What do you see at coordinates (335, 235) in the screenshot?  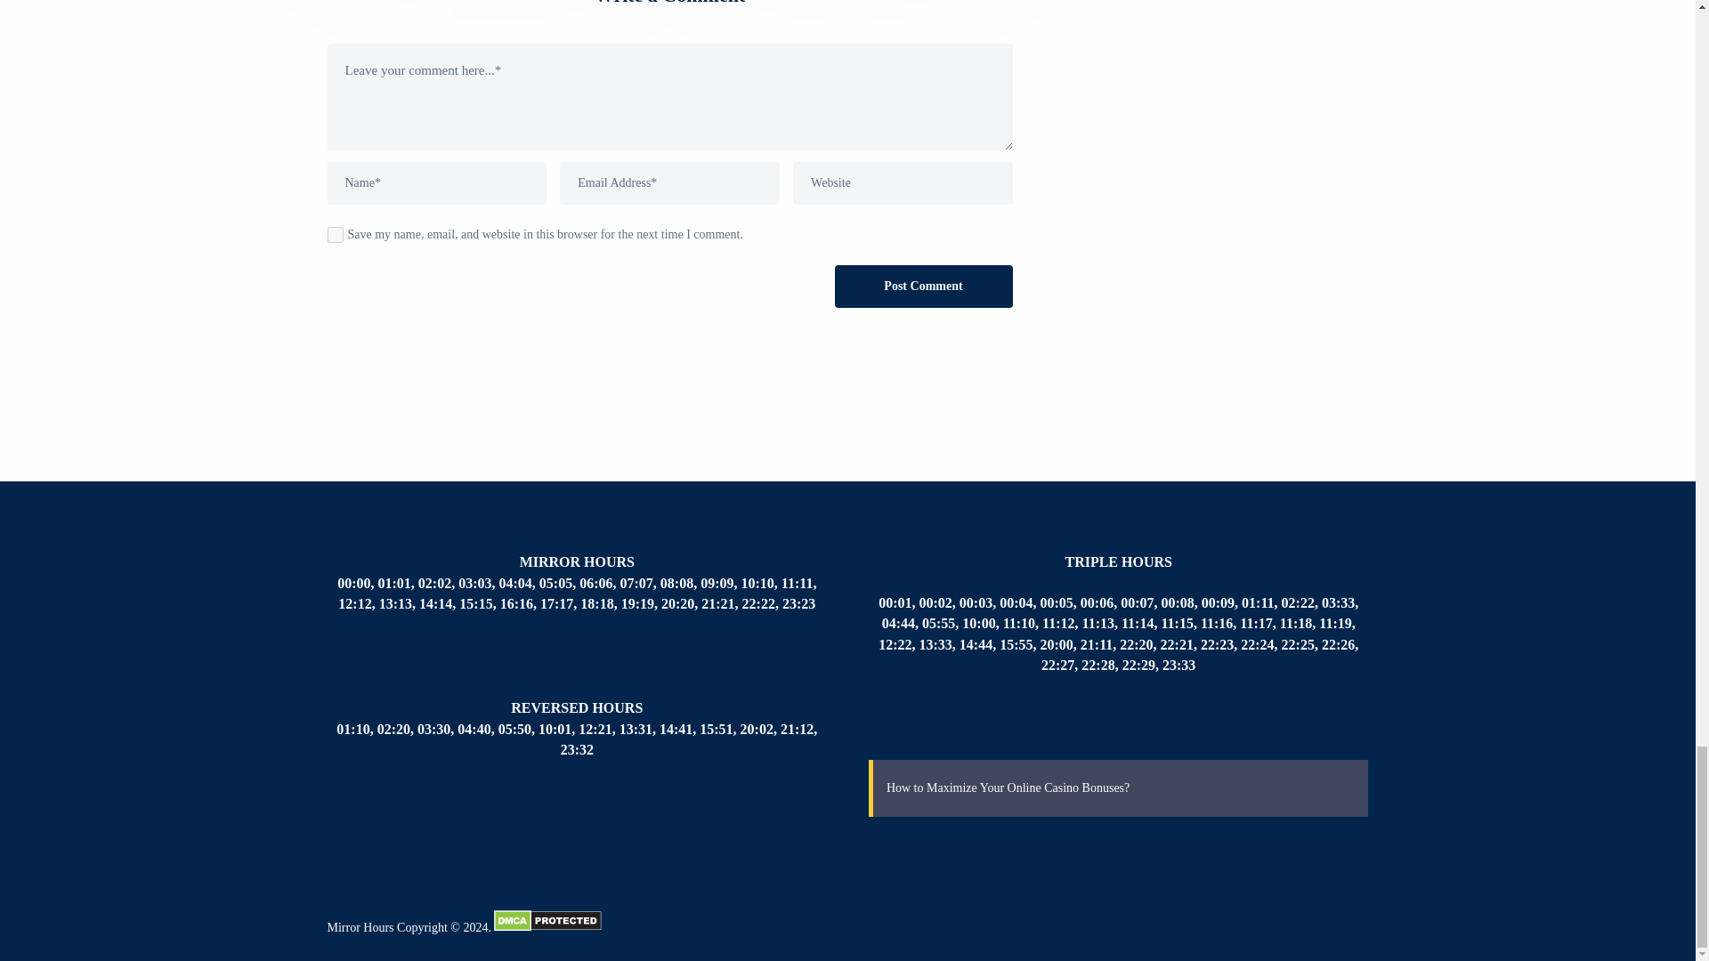 I see `yes` at bounding box center [335, 235].